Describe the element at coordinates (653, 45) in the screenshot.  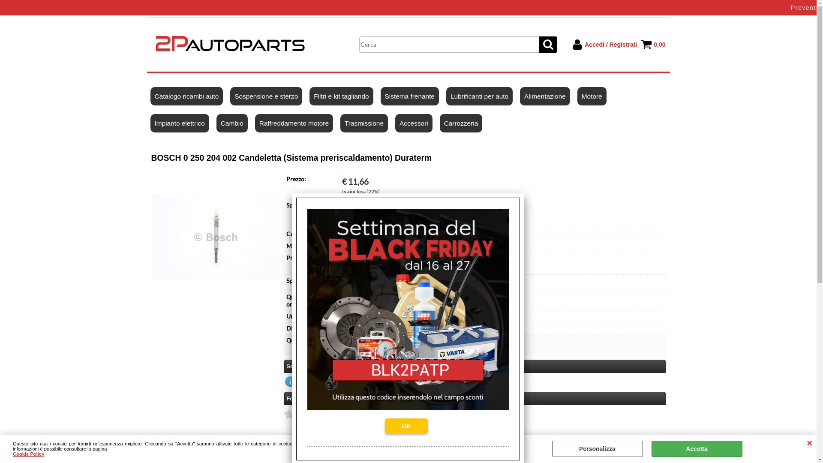
I see `0,00` at that location.